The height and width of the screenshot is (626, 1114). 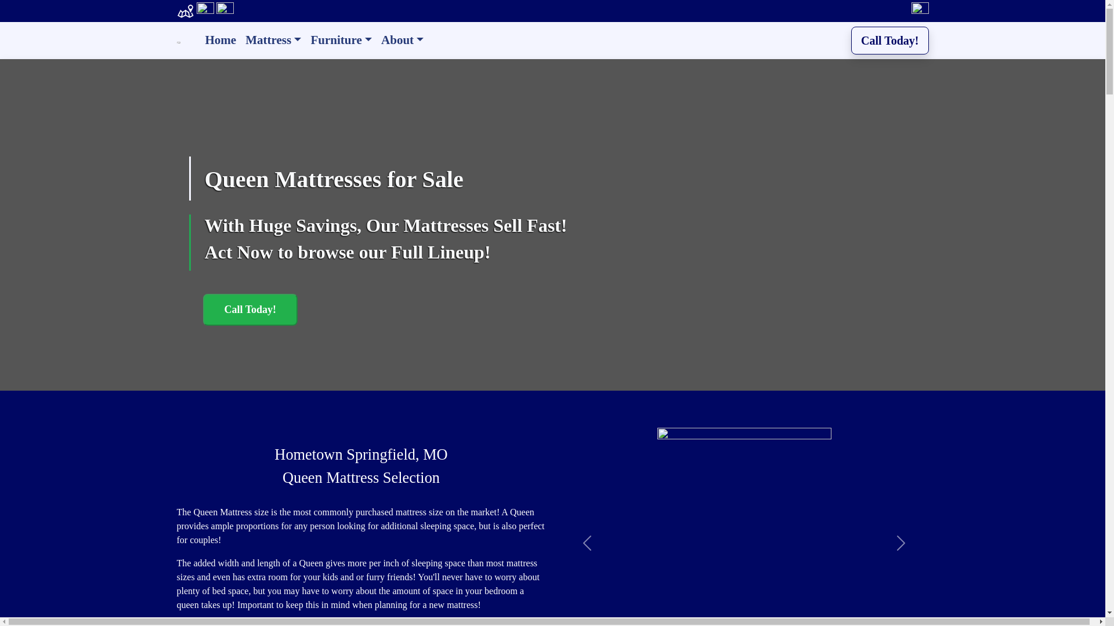 I want to click on Furniture, so click(x=341, y=41).